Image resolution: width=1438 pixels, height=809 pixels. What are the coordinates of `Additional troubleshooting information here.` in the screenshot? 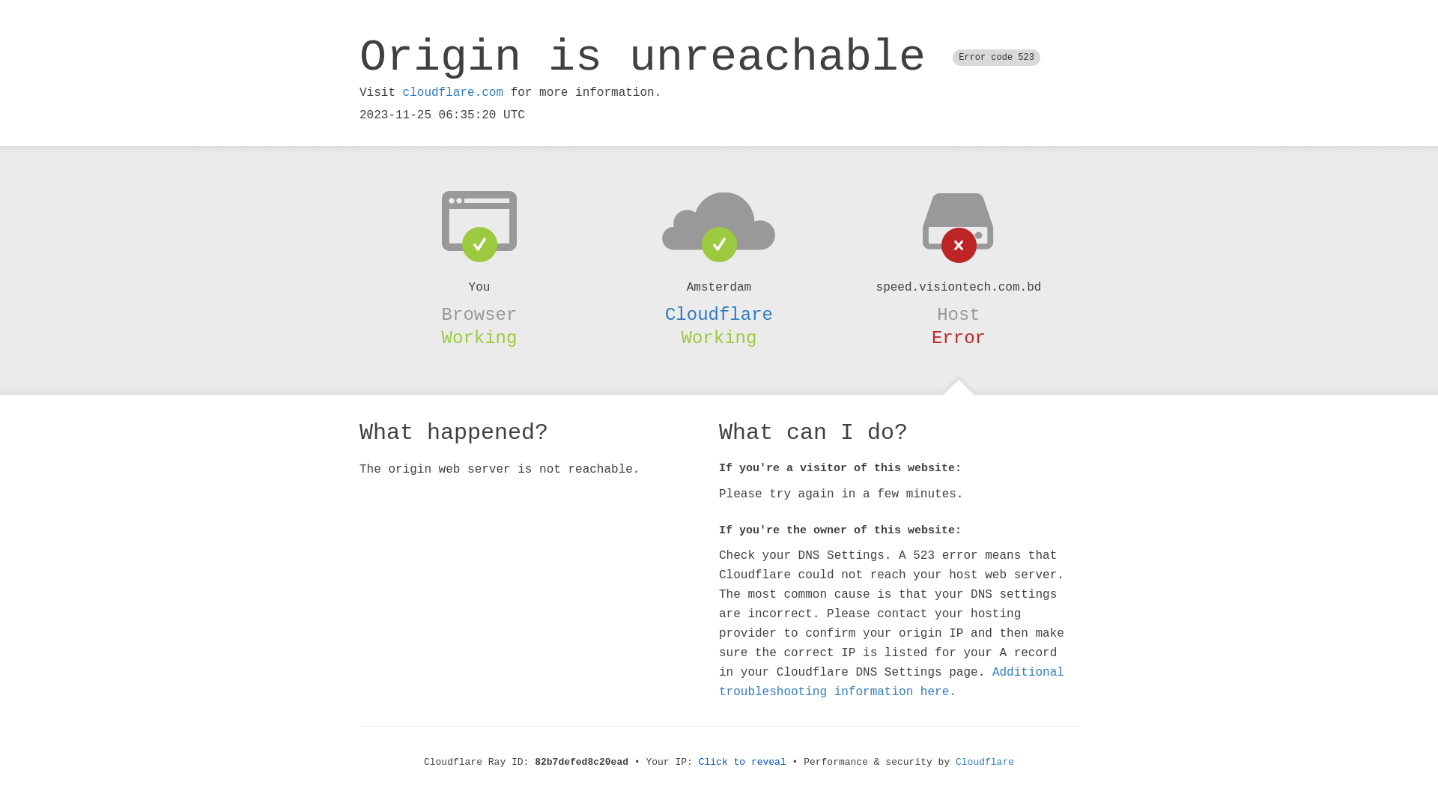 It's located at (891, 682).